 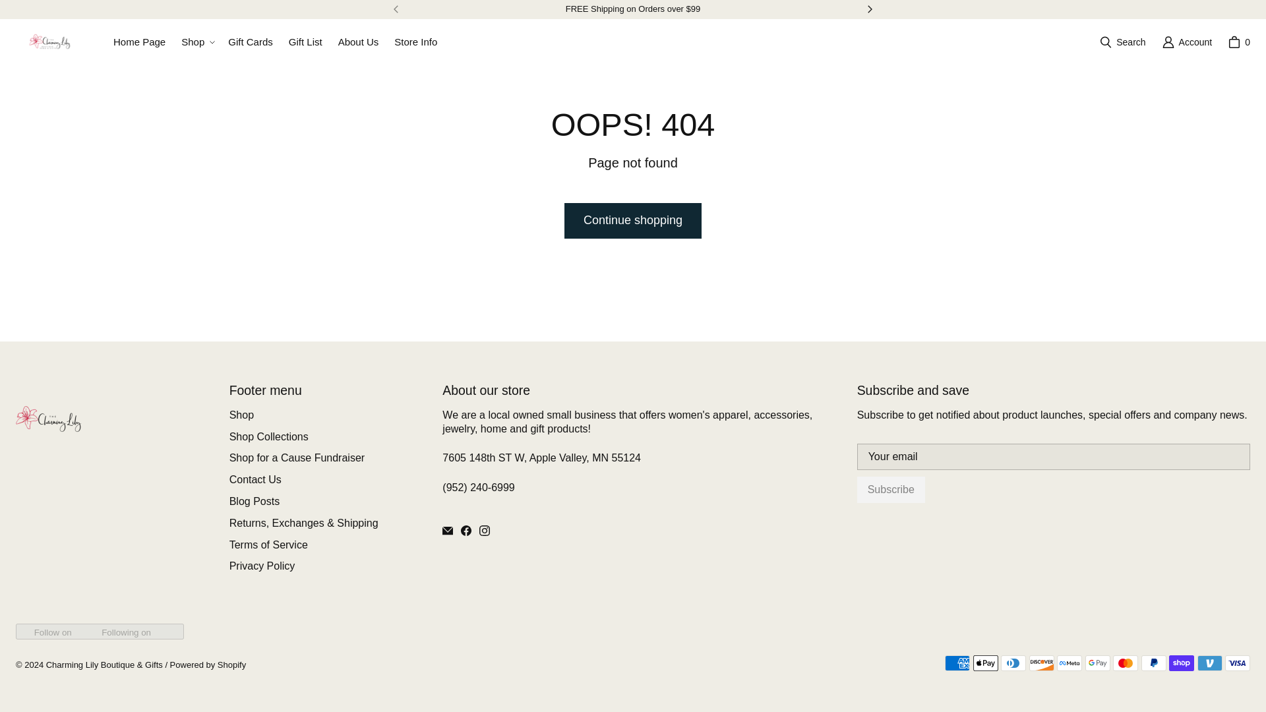 What do you see at coordinates (1154, 663) in the screenshot?
I see `PayPal` at bounding box center [1154, 663].